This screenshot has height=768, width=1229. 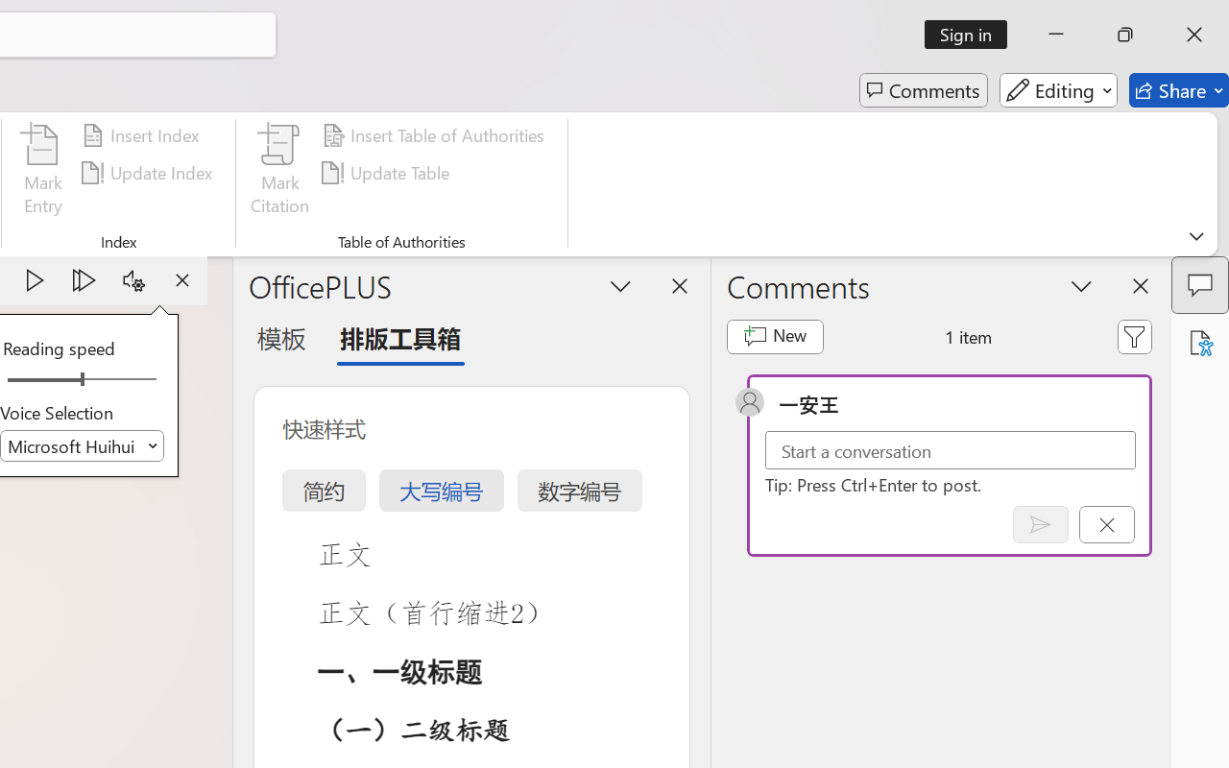 What do you see at coordinates (150, 173) in the screenshot?
I see `Update Index` at bounding box center [150, 173].